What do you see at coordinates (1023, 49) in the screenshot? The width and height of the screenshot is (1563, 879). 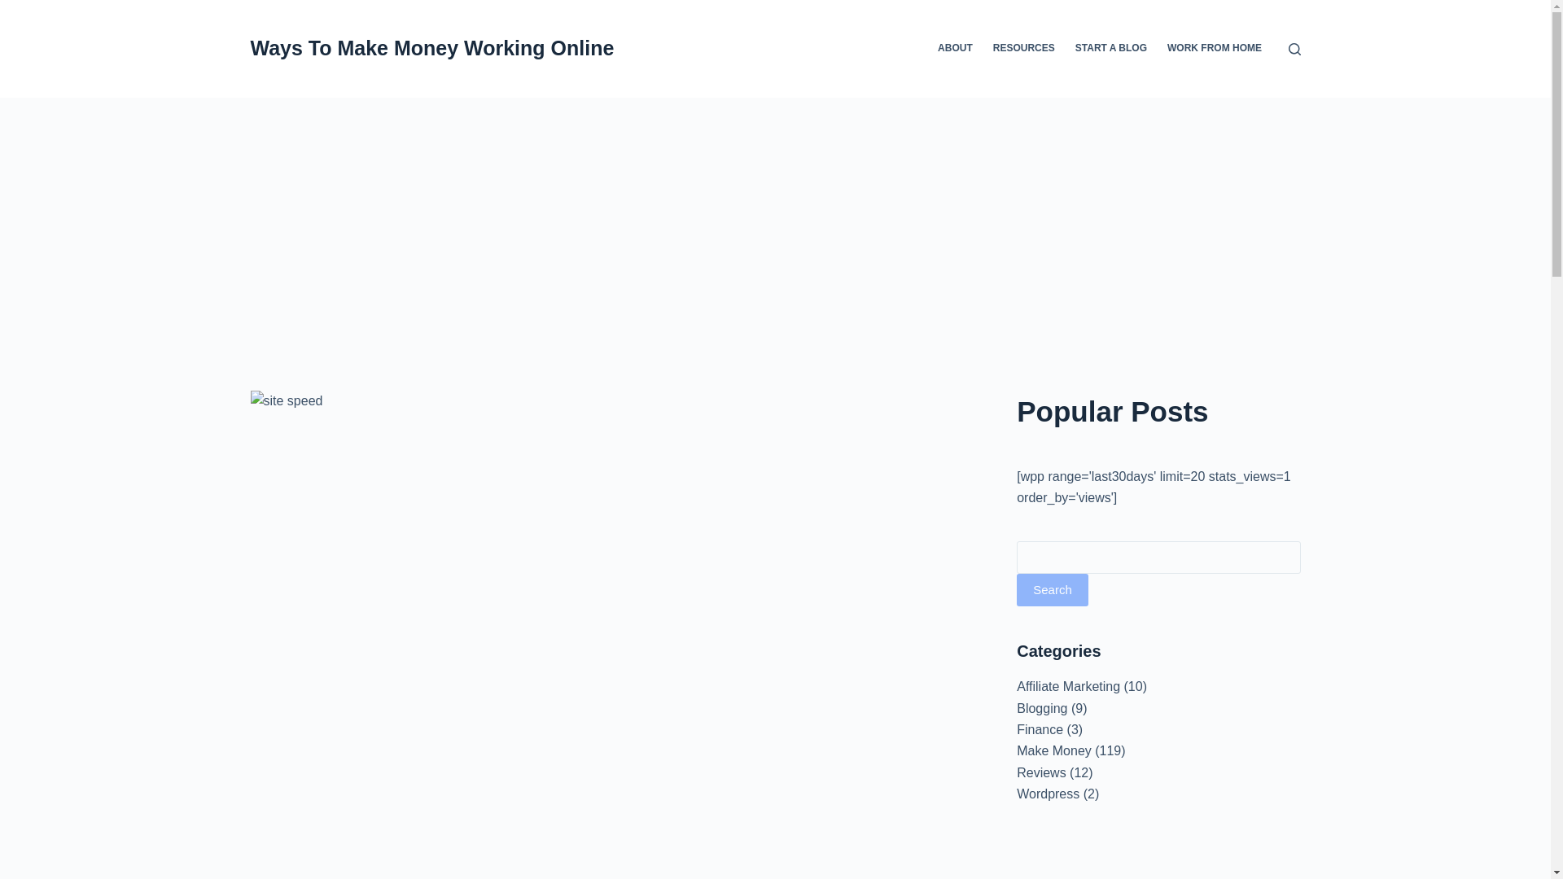 I see `RESOURCES` at bounding box center [1023, 49].